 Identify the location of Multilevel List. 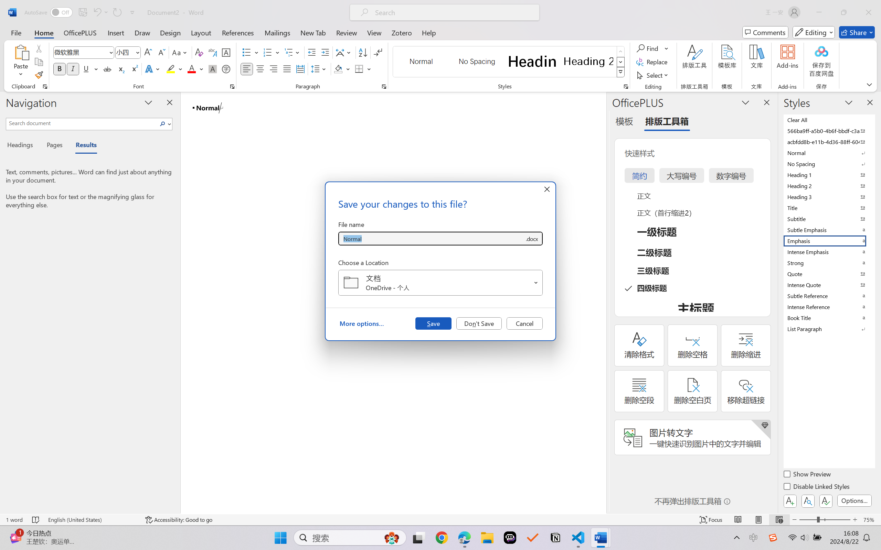
(293, 52).